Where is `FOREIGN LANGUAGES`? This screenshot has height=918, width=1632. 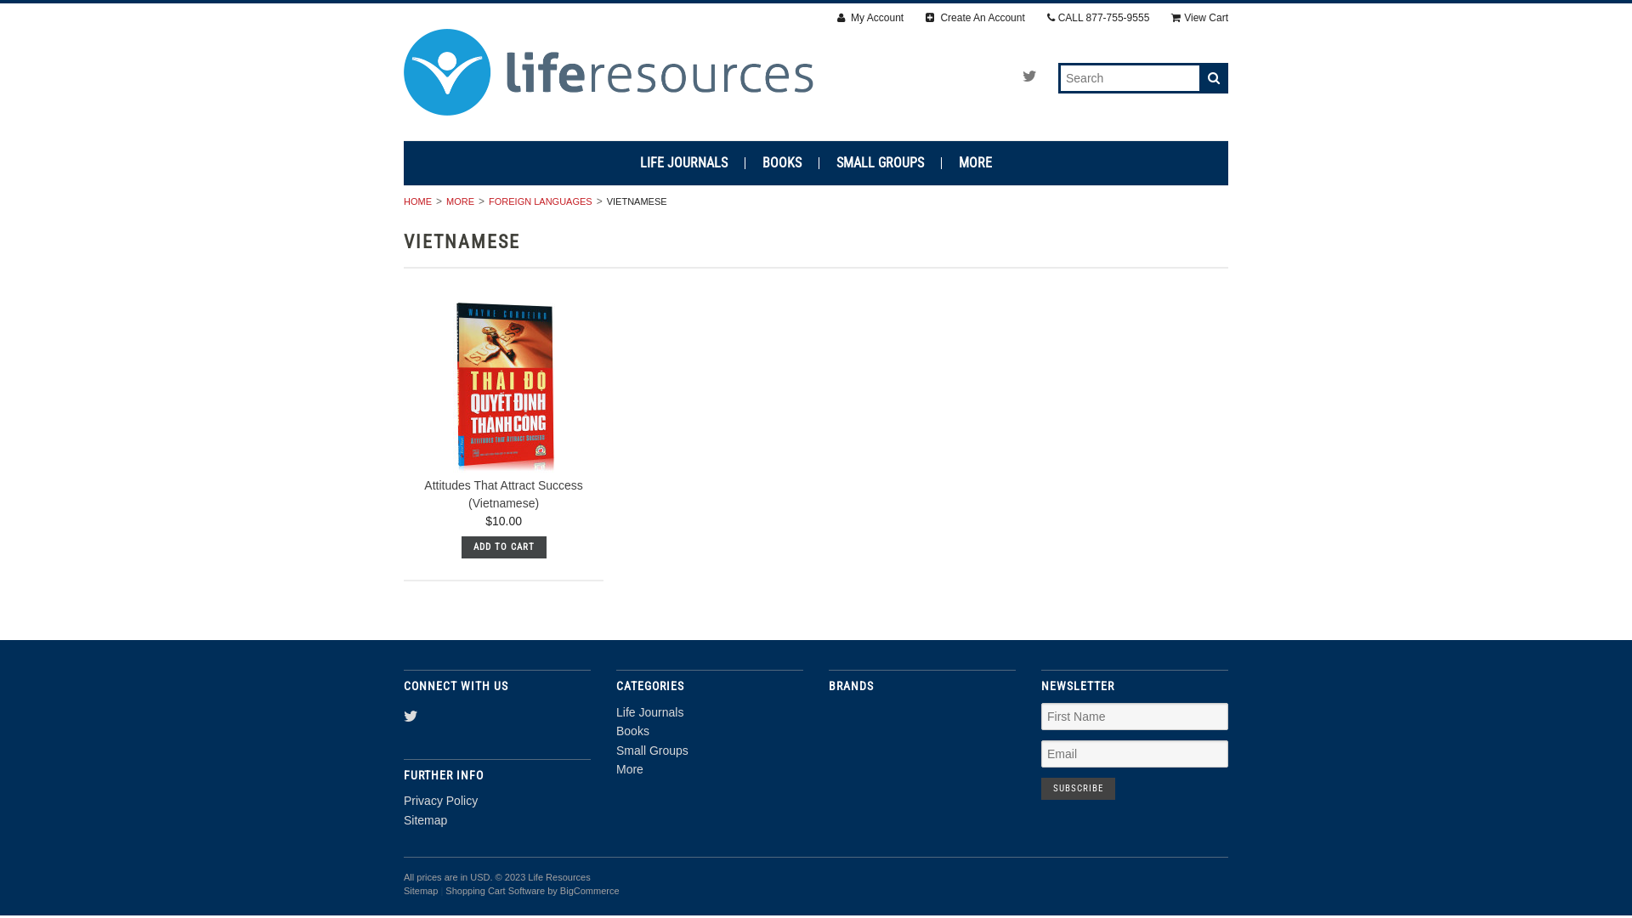
FOREIGN LANGUAGES is located at coordinates (539, 201).